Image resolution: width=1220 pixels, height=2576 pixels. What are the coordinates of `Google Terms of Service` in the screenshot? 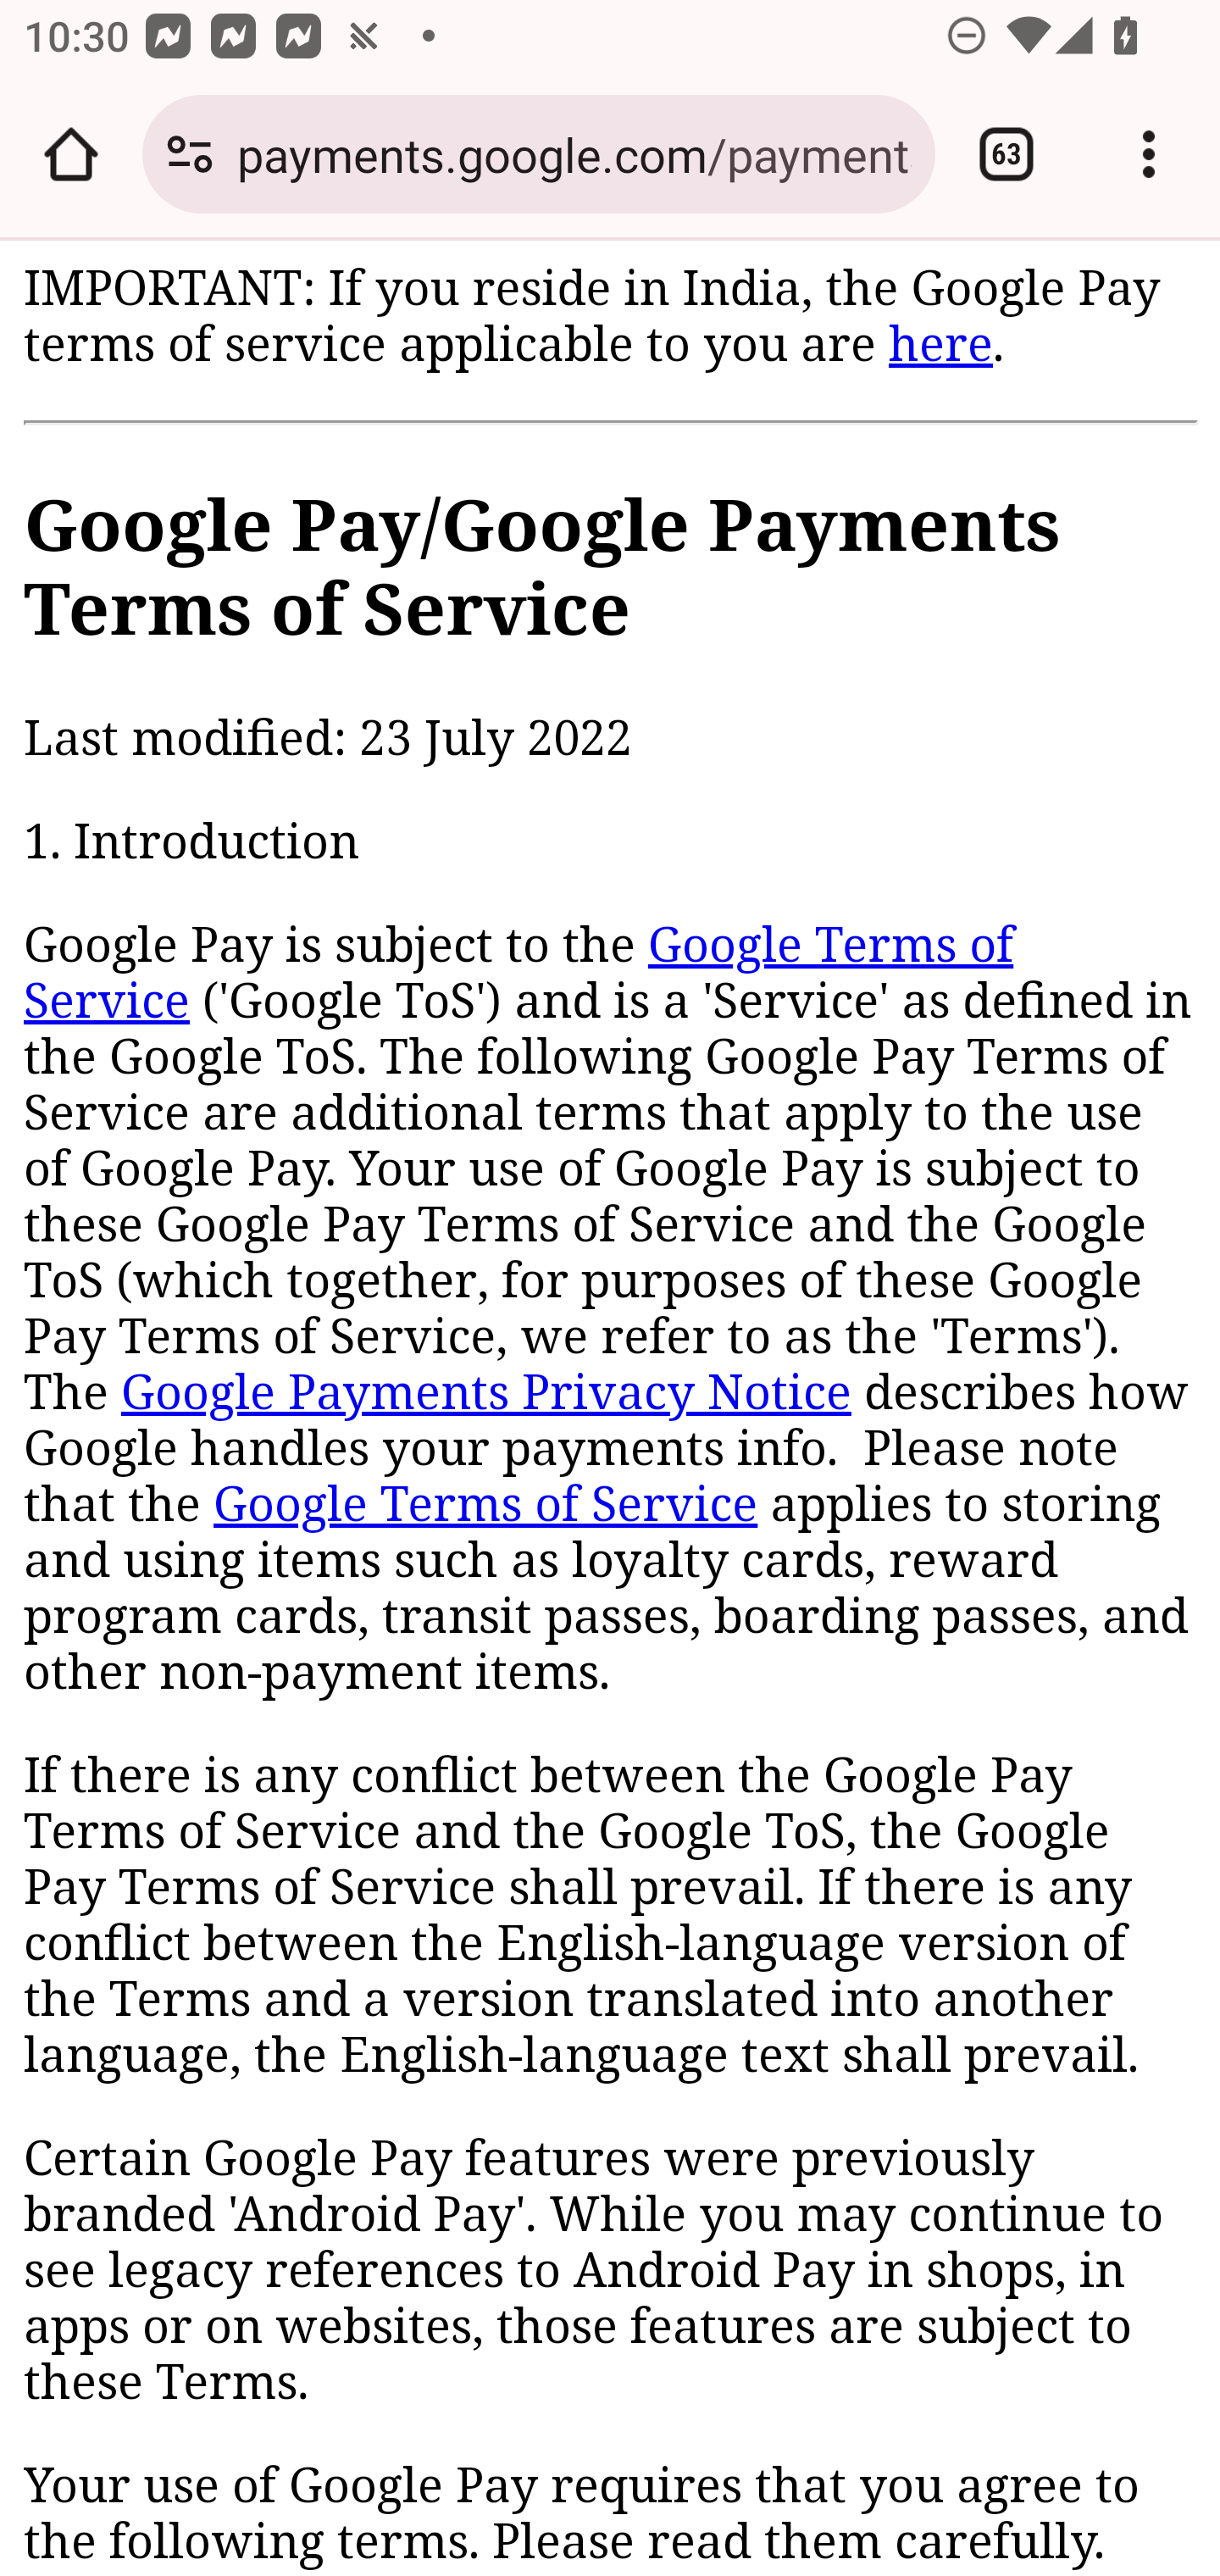 It's located at (519, 974).